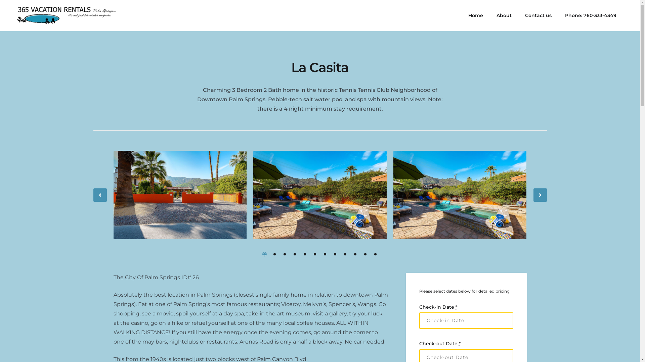 The width and height of the screenshot is (645, 362). What do you see at coordinates (355, 254) in the screenshot?
I see `10` at bounding box center [355, 254].